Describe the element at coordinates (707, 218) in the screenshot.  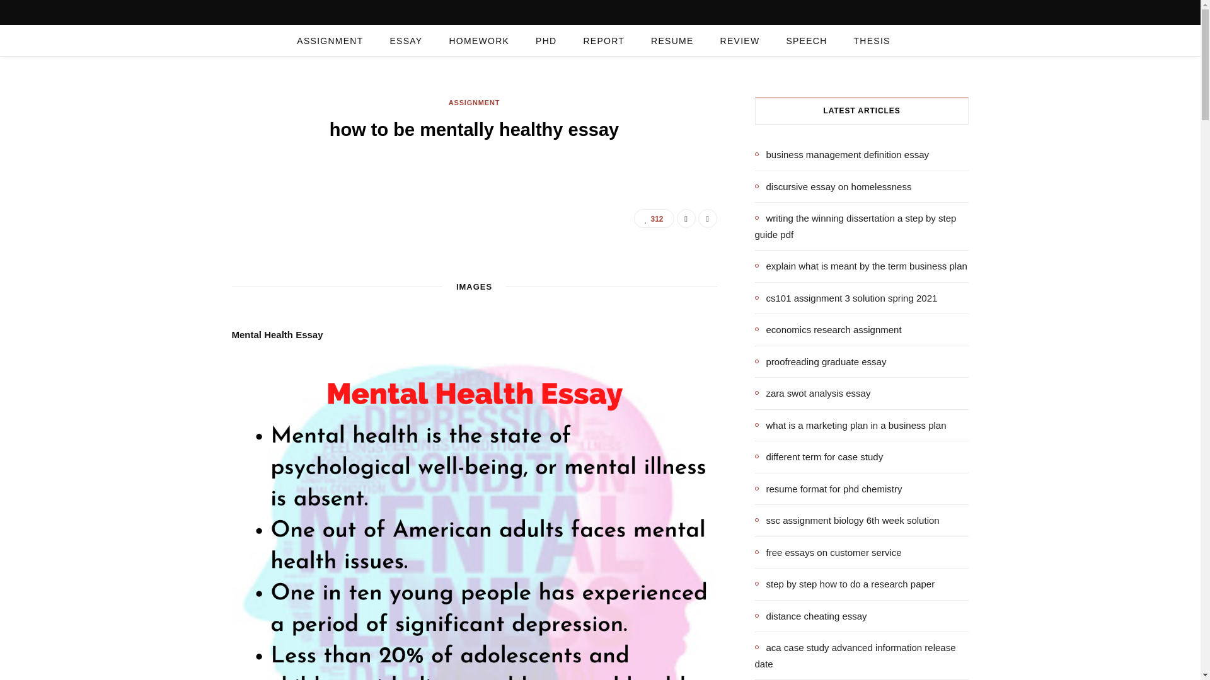
I see `Share on Twitter` at that location.